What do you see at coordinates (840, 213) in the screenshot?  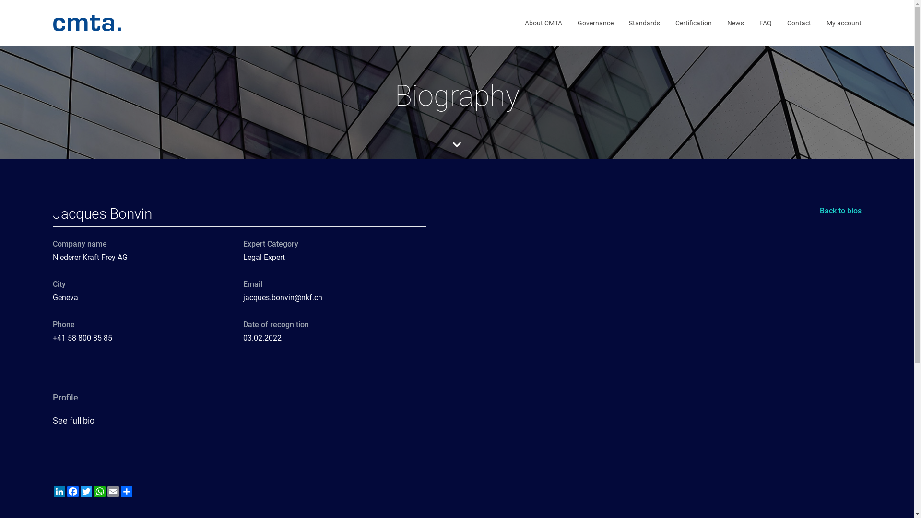 I see `Back to bios` at bounding box center [840, 213].